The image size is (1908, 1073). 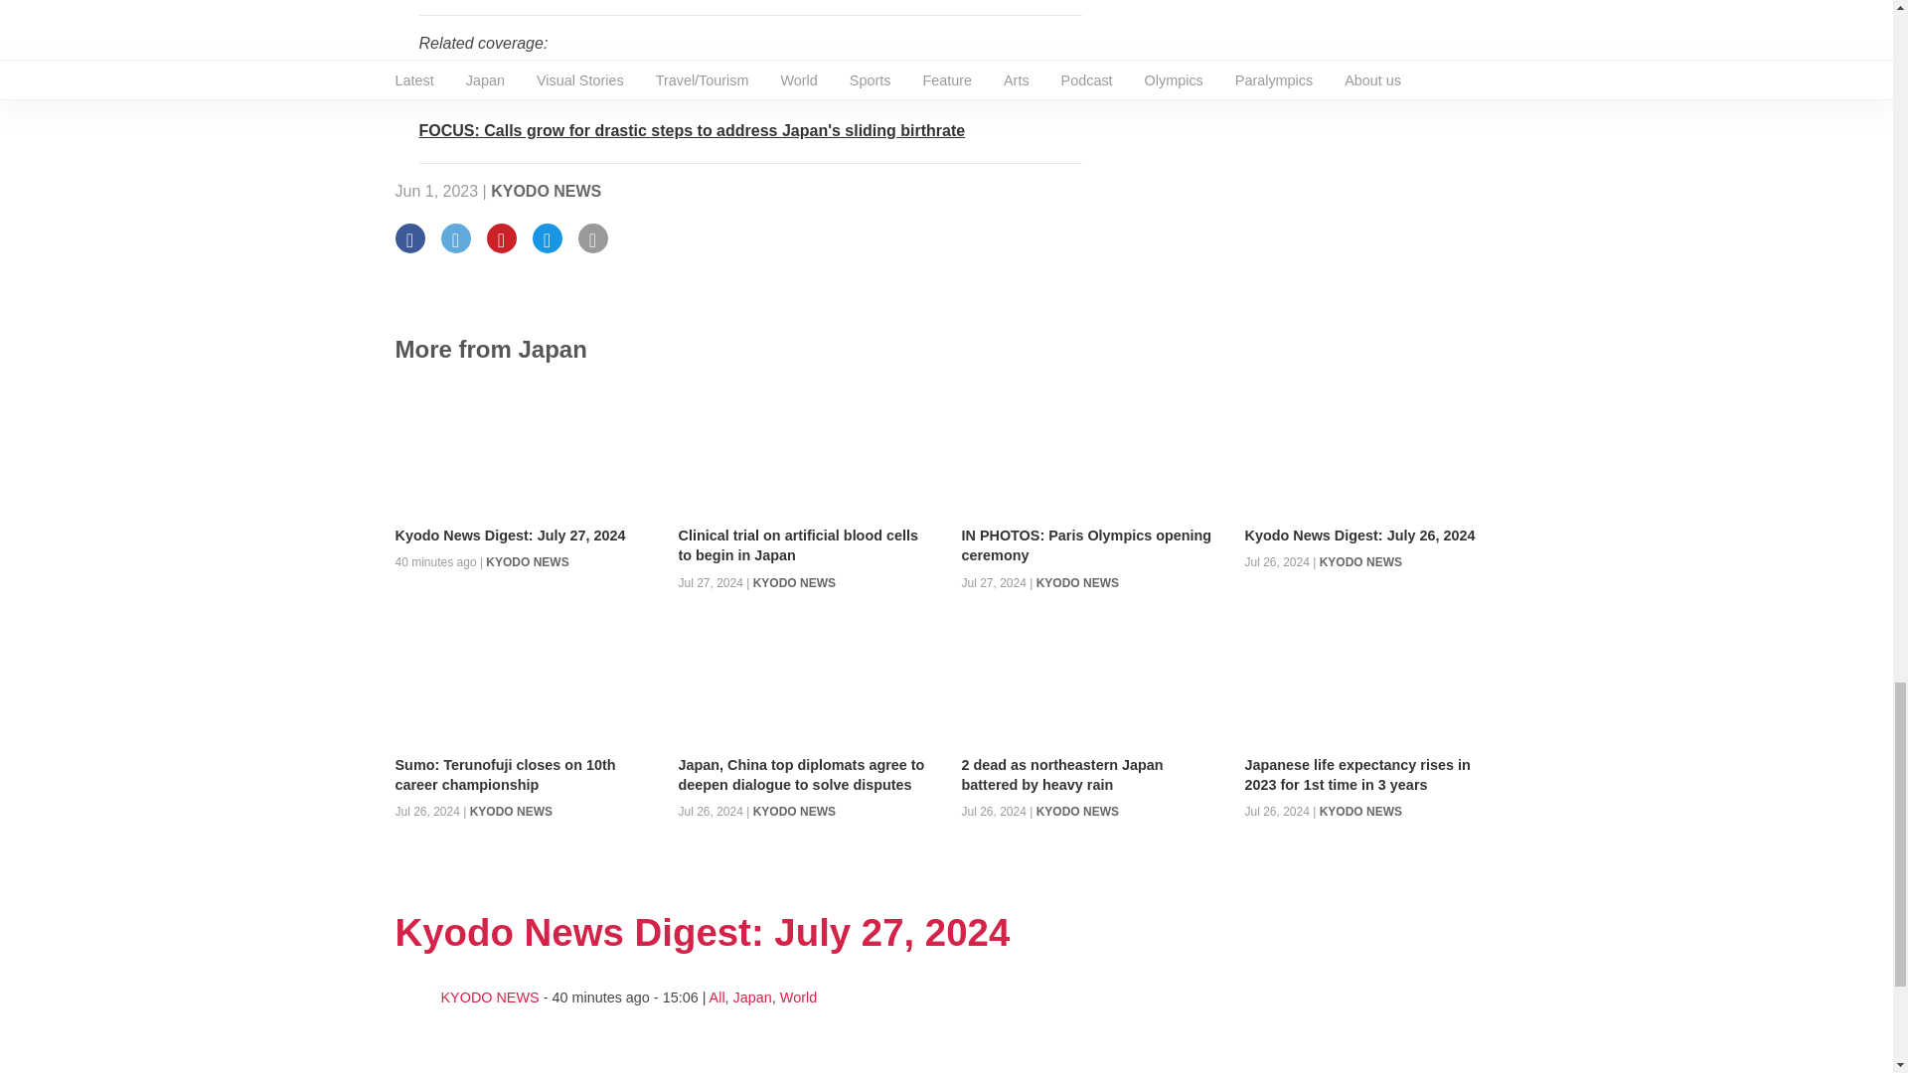 What do you see at coordinates (545, 191) in the screenshot?
I see `KYODO NEWS` at bounding box center [545, 191].